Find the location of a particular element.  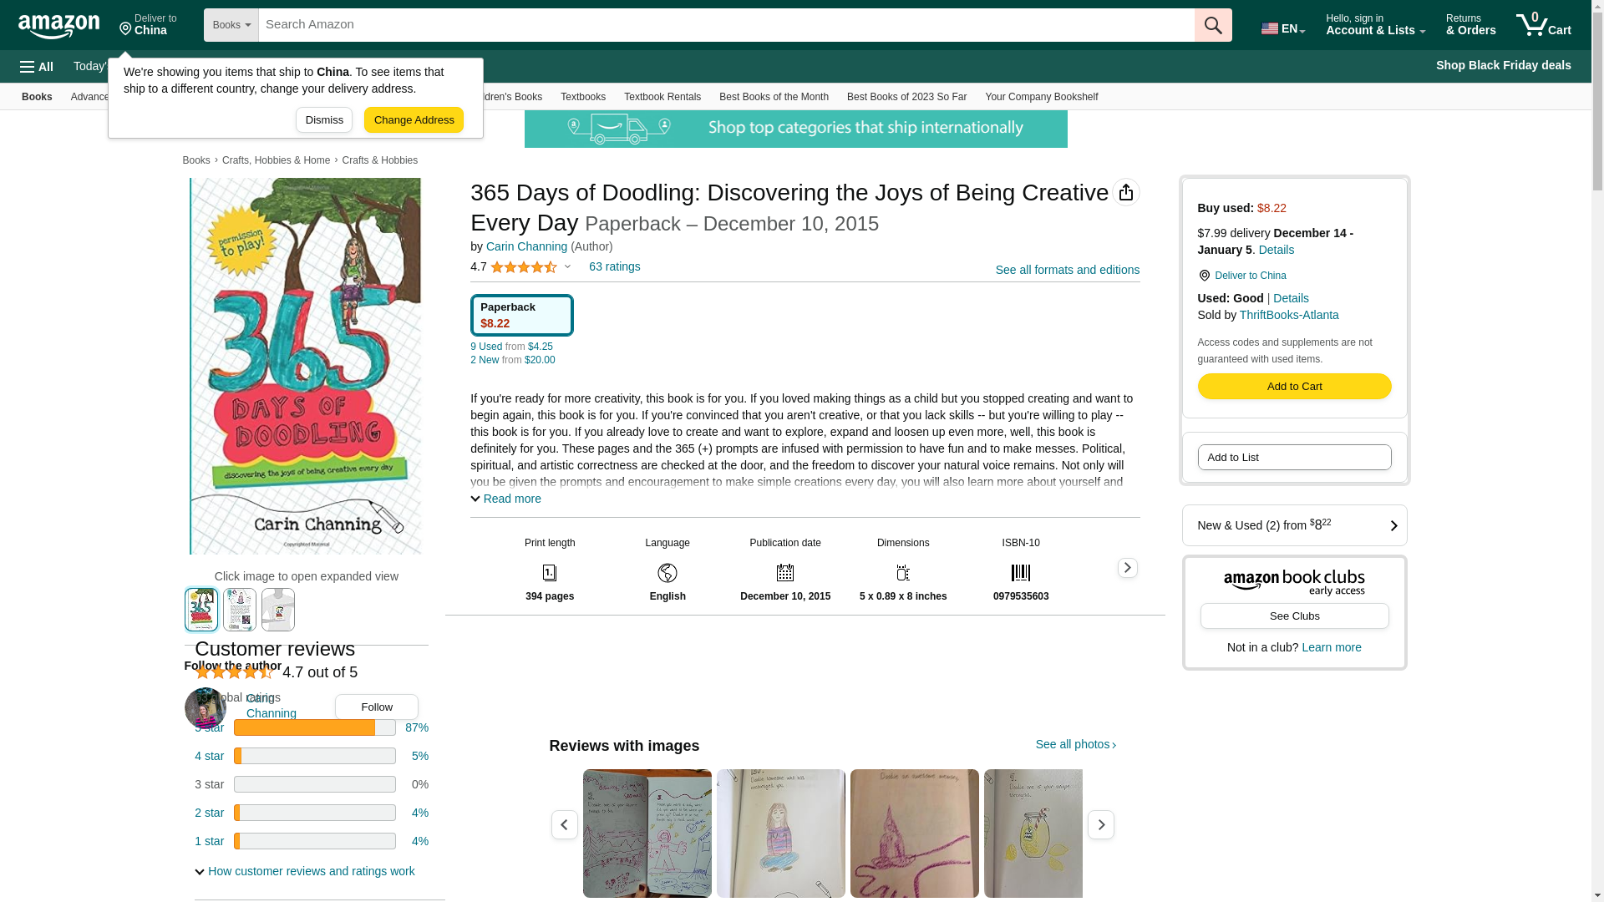

New Releases is located at coordinates (200, 97).